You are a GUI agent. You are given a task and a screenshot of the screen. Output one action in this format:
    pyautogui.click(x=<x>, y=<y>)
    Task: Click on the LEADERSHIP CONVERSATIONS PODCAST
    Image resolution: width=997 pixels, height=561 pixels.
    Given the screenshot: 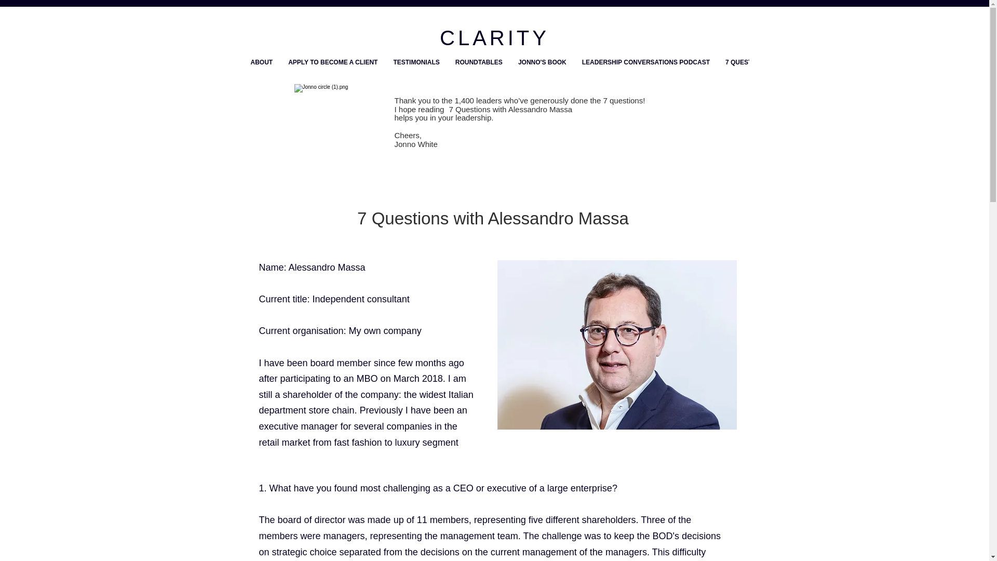 What is the action you would take?
    pyautogui.click(x=646, y=71)
    